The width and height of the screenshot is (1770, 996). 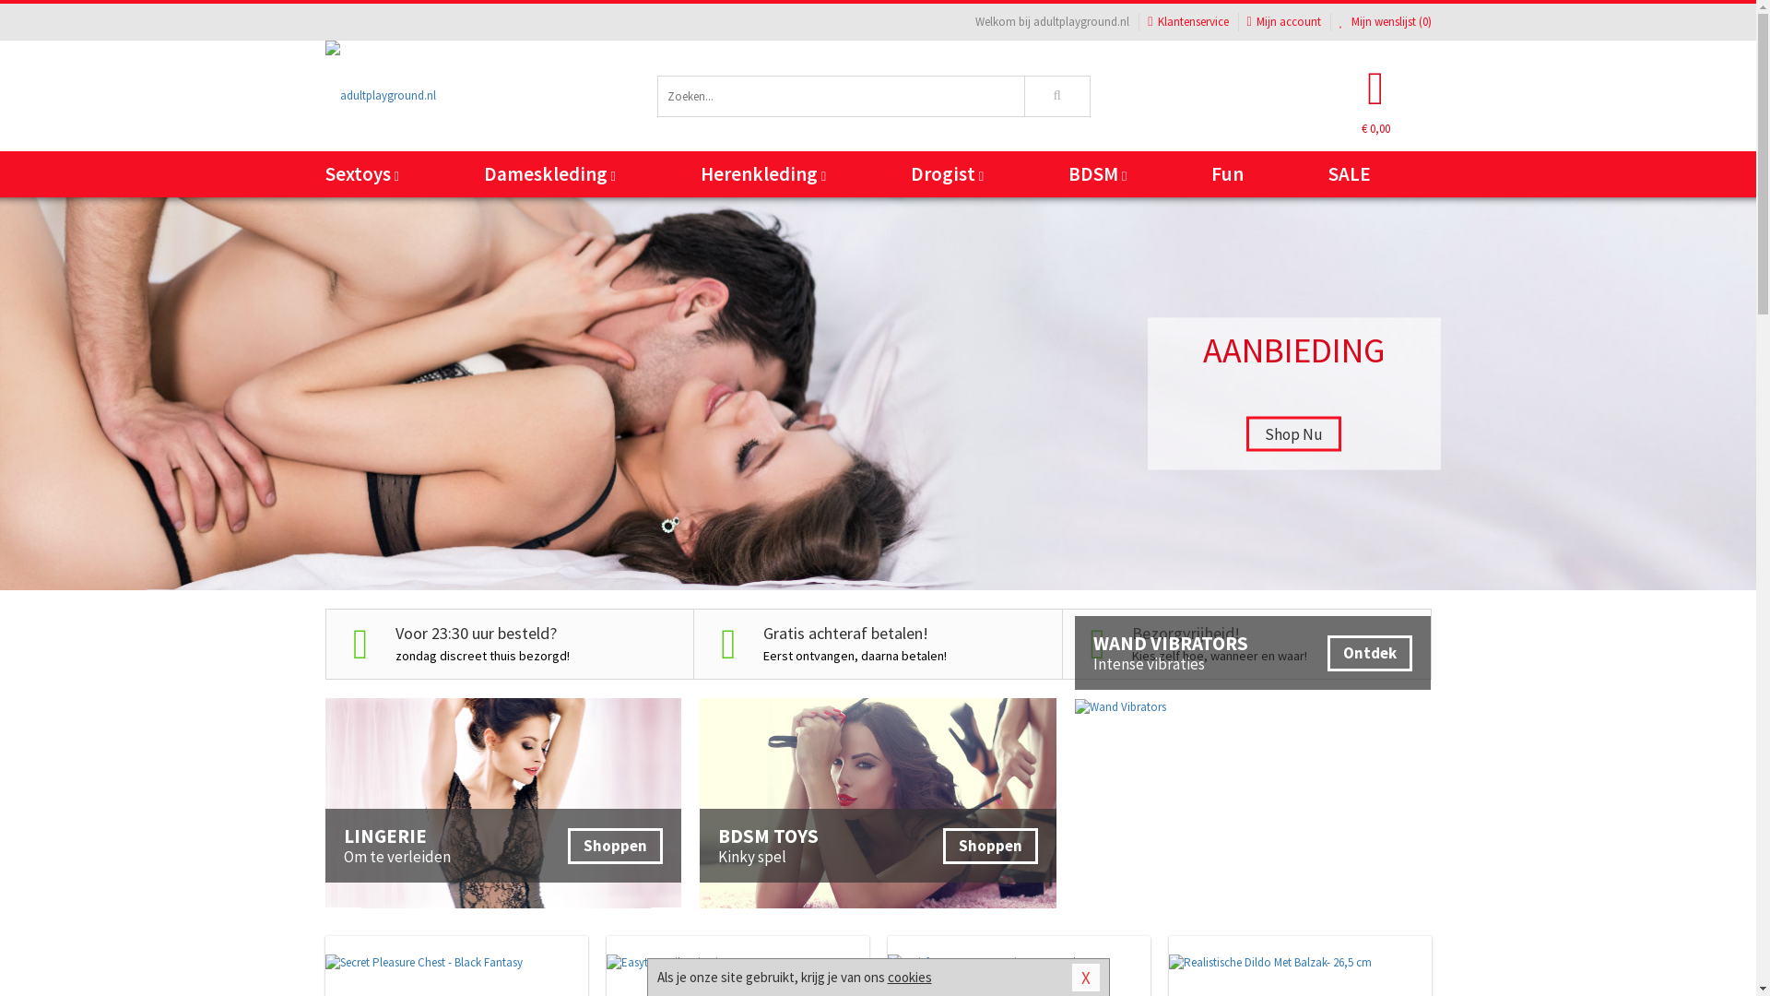 I want to click on Accessoires, so click(x=1233, y=214).